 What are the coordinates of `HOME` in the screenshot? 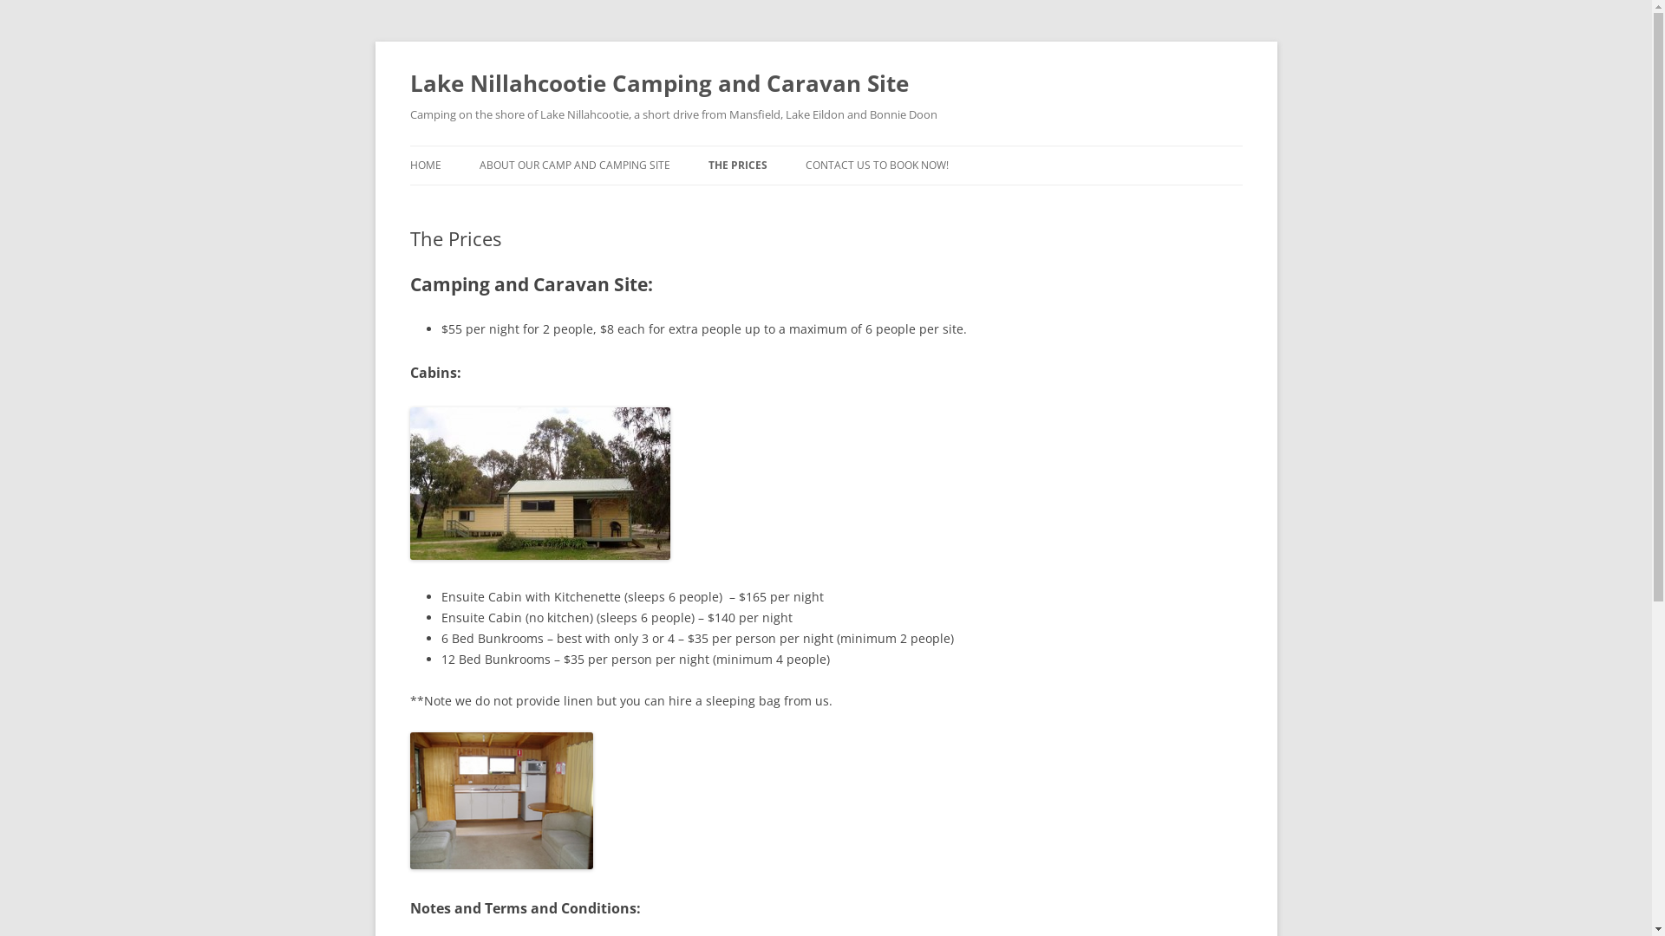 It's located at (425, 166).